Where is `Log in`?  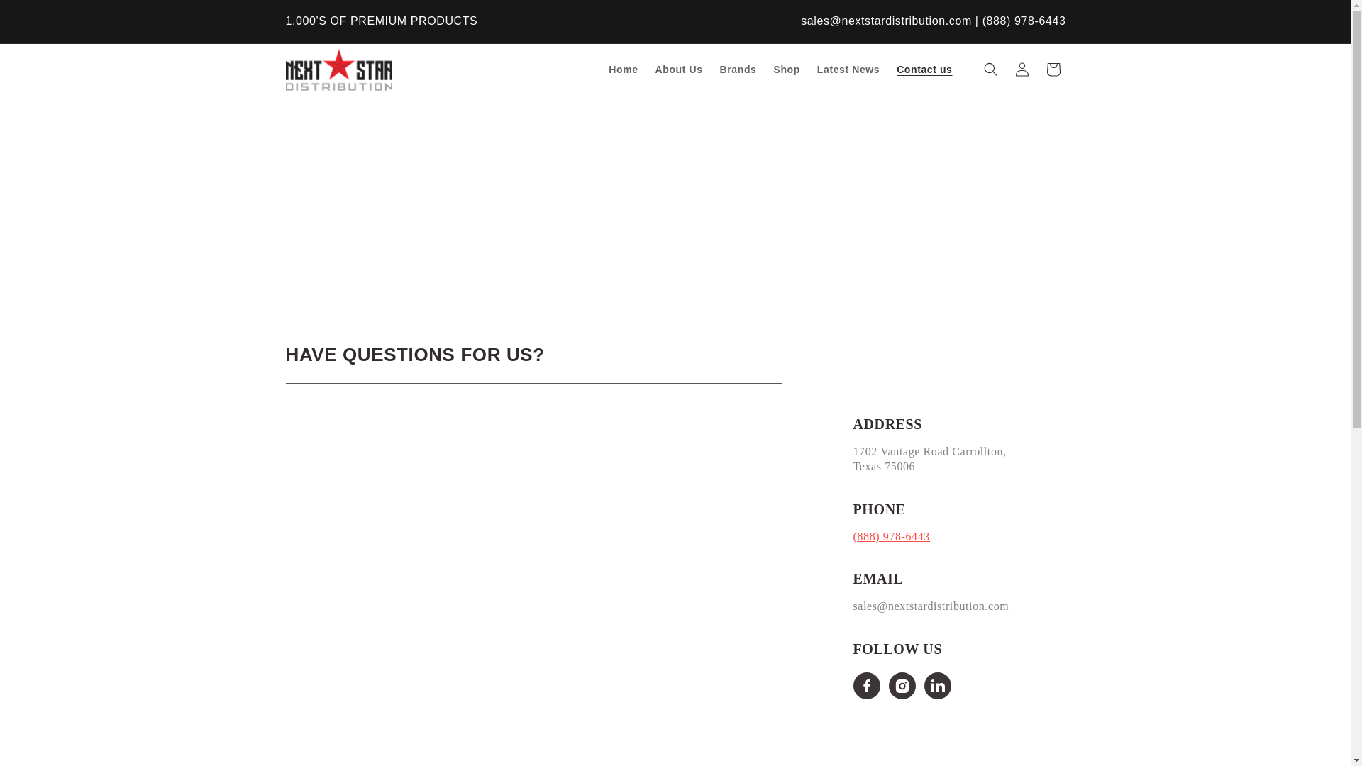
Log in is located at coordinates (1021, 69).